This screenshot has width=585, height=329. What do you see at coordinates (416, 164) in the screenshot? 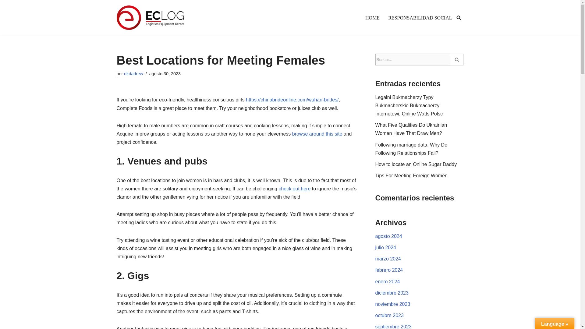
I see `How to locate an Online Sugar Daddy` at bounding box center [416, 164].